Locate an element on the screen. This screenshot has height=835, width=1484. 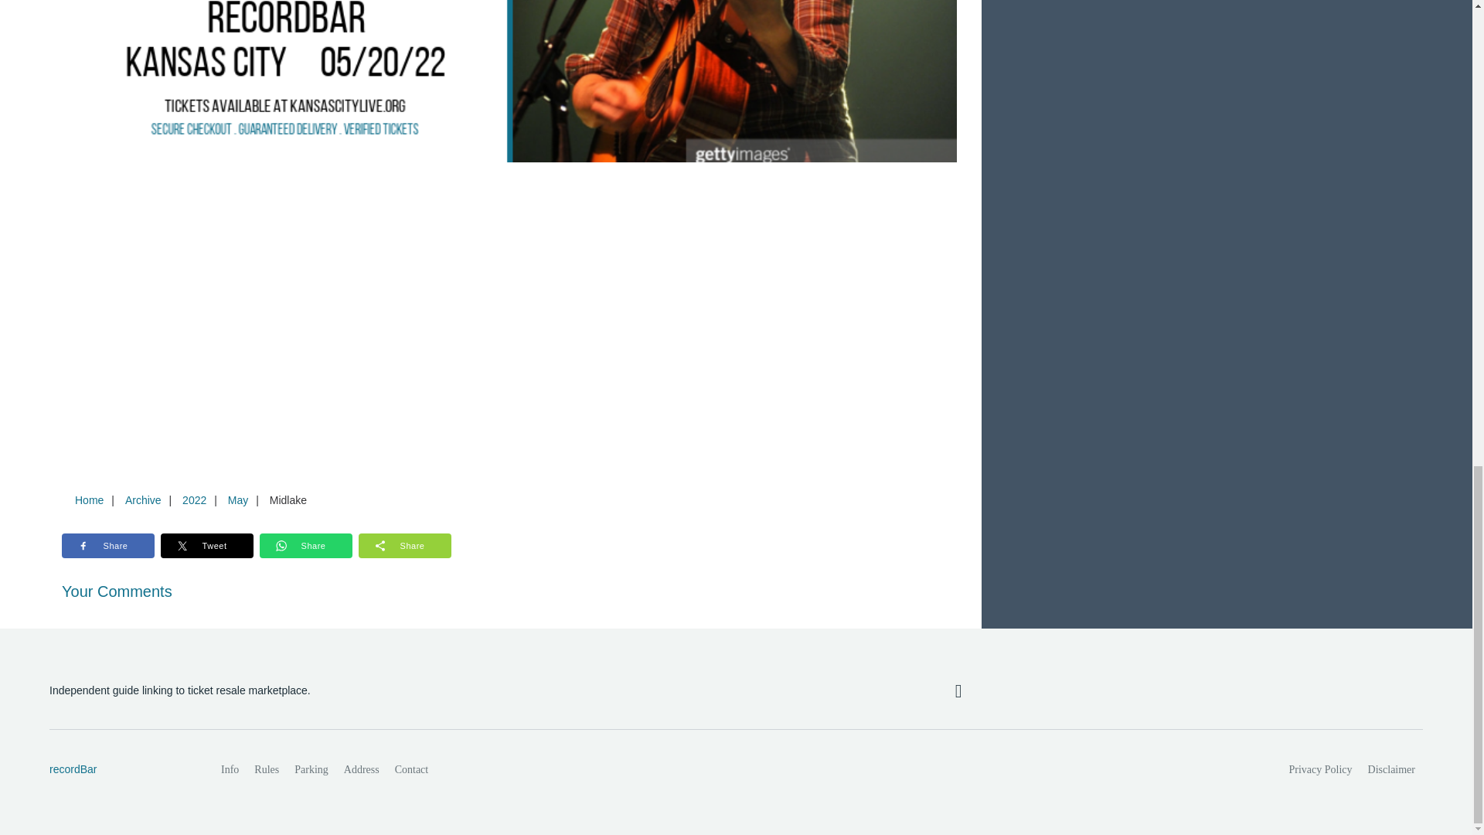
Address is located at coordinates (362, 770).